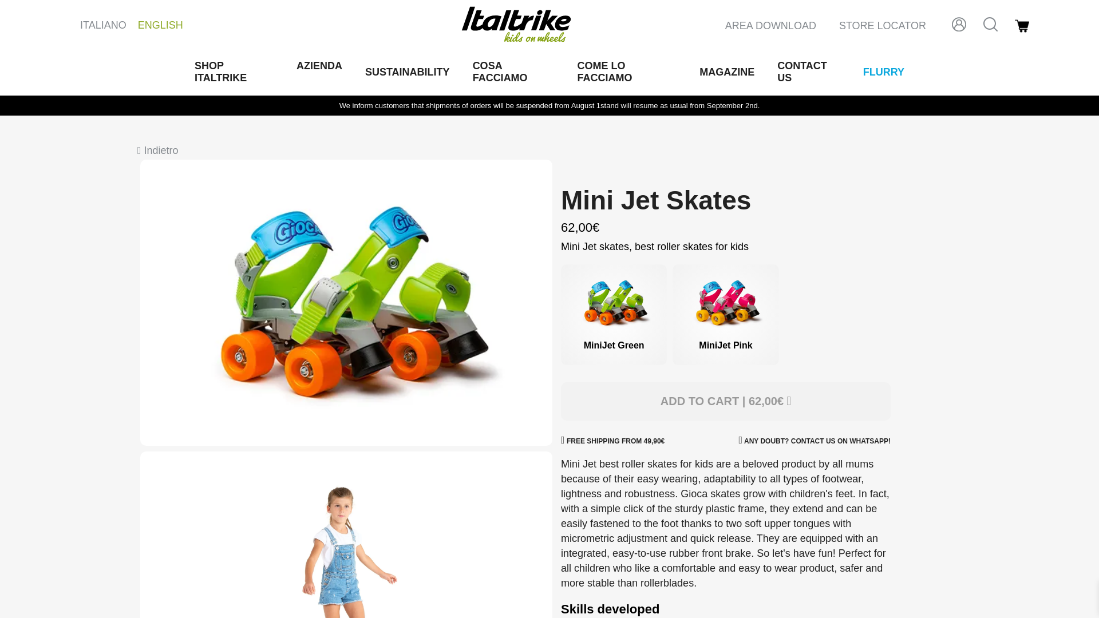 Image resolution: width=1099 pixels, height=618 pixels. What do you see at coordinates (627, 72) in the screenshot?
I see `COME LO FACCIAMO` at bounding box center [627, 72].